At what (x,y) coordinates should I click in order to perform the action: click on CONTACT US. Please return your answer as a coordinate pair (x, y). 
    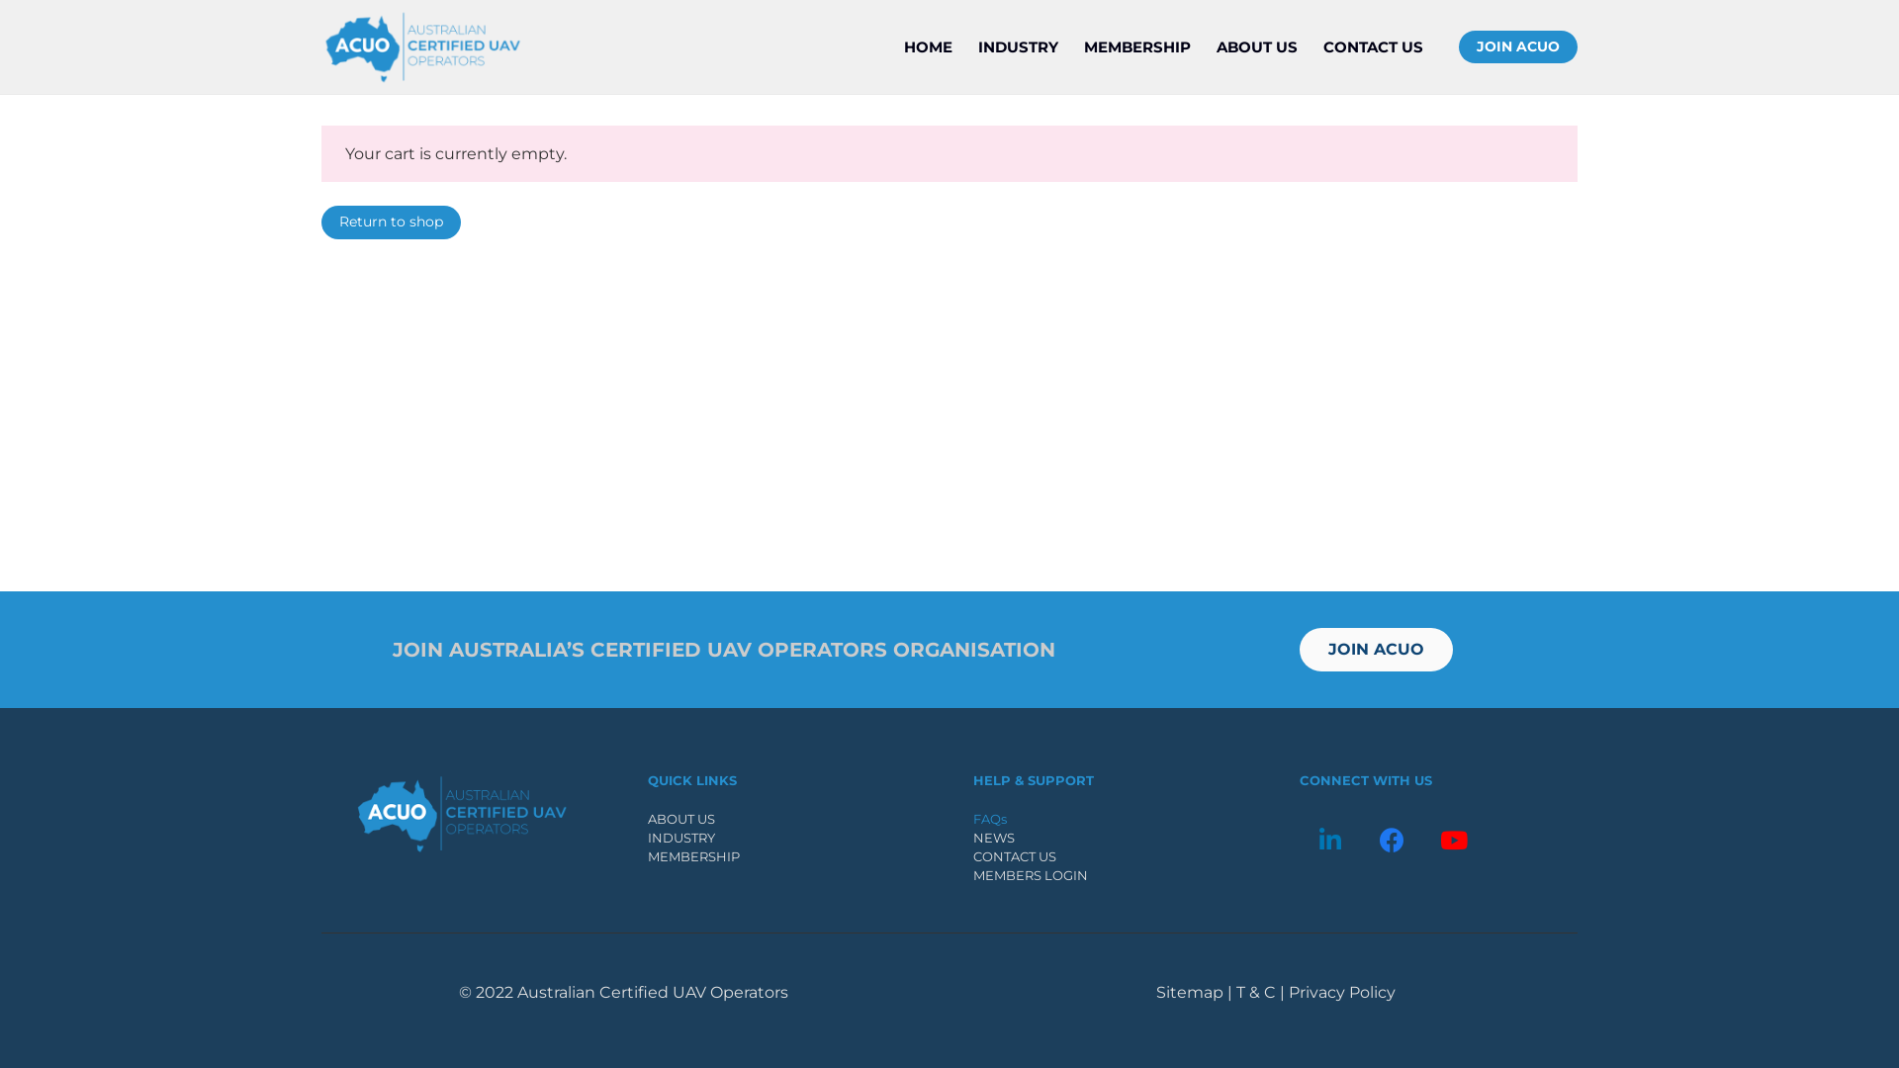
    Looking at the image, I should click on (1015, 856).